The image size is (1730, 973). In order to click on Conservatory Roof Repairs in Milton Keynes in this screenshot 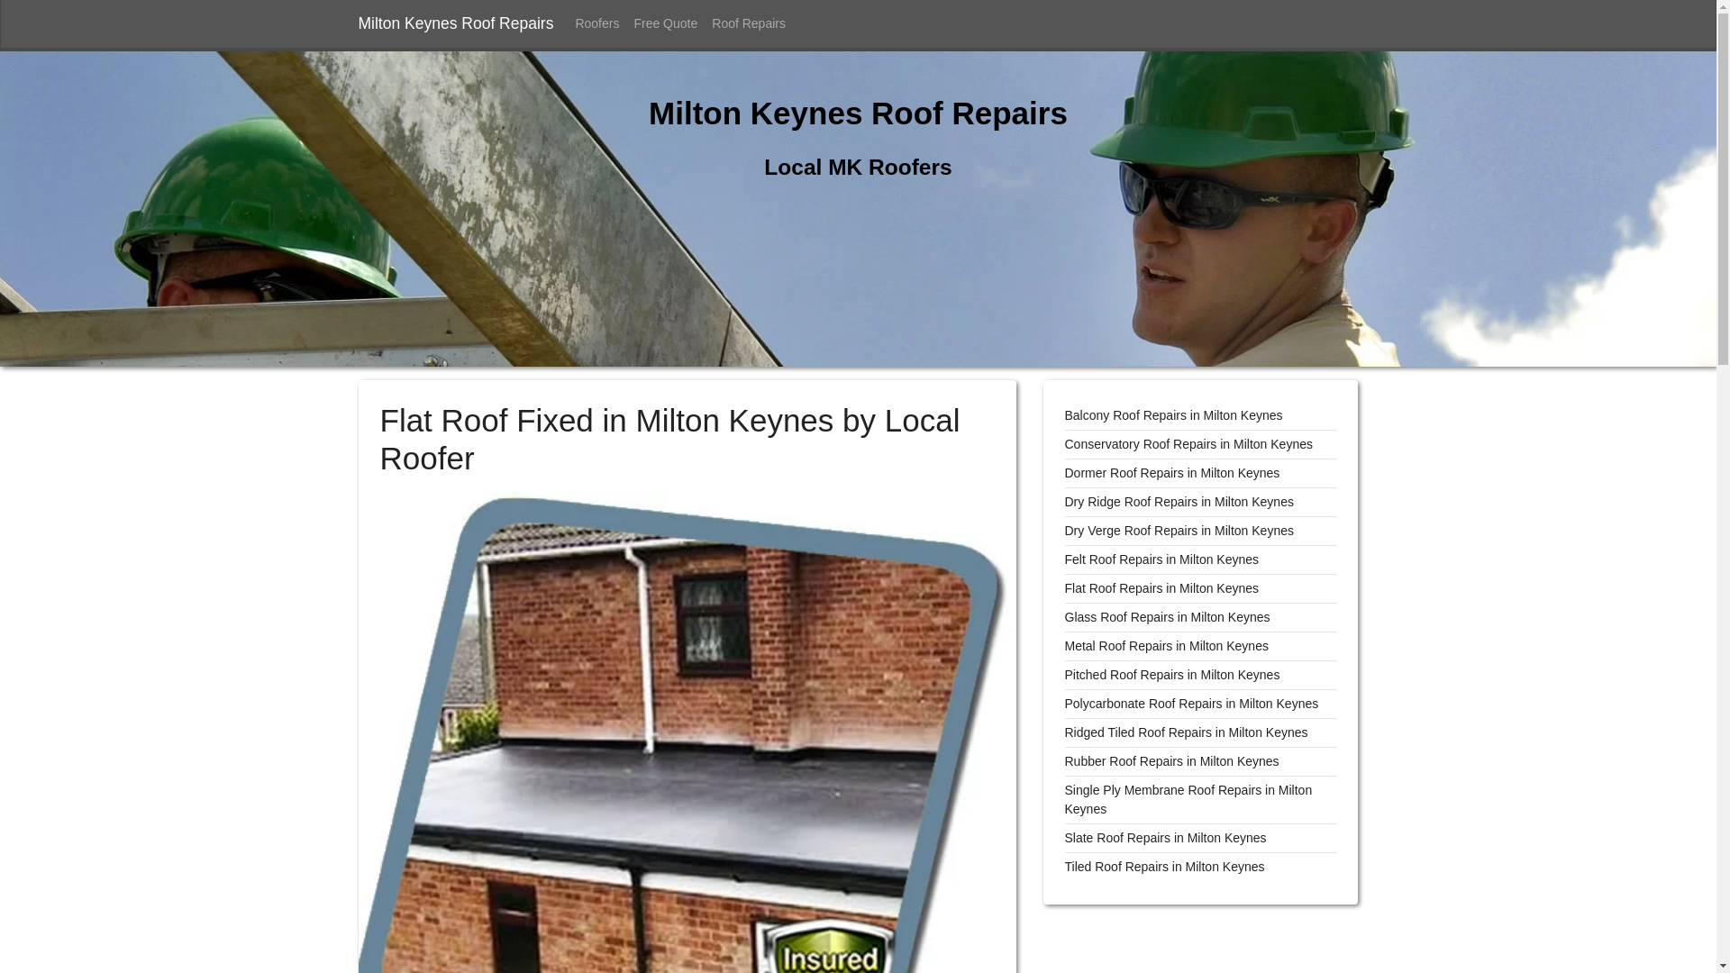, I will do `click(1189, 443)`.